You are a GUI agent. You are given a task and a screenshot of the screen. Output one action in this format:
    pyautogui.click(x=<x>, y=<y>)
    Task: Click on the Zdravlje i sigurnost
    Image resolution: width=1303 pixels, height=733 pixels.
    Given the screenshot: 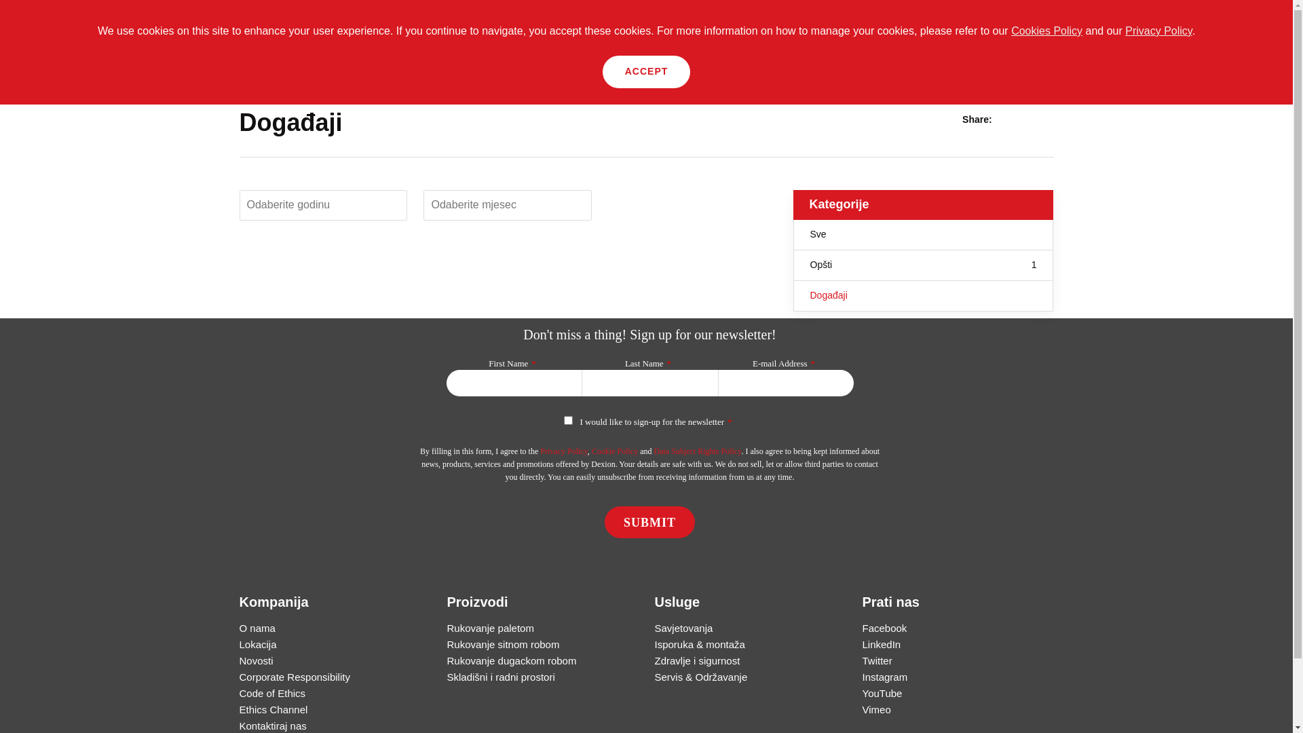 What is the action you would take?
    pyautogui.click(x=697, y=661)
    